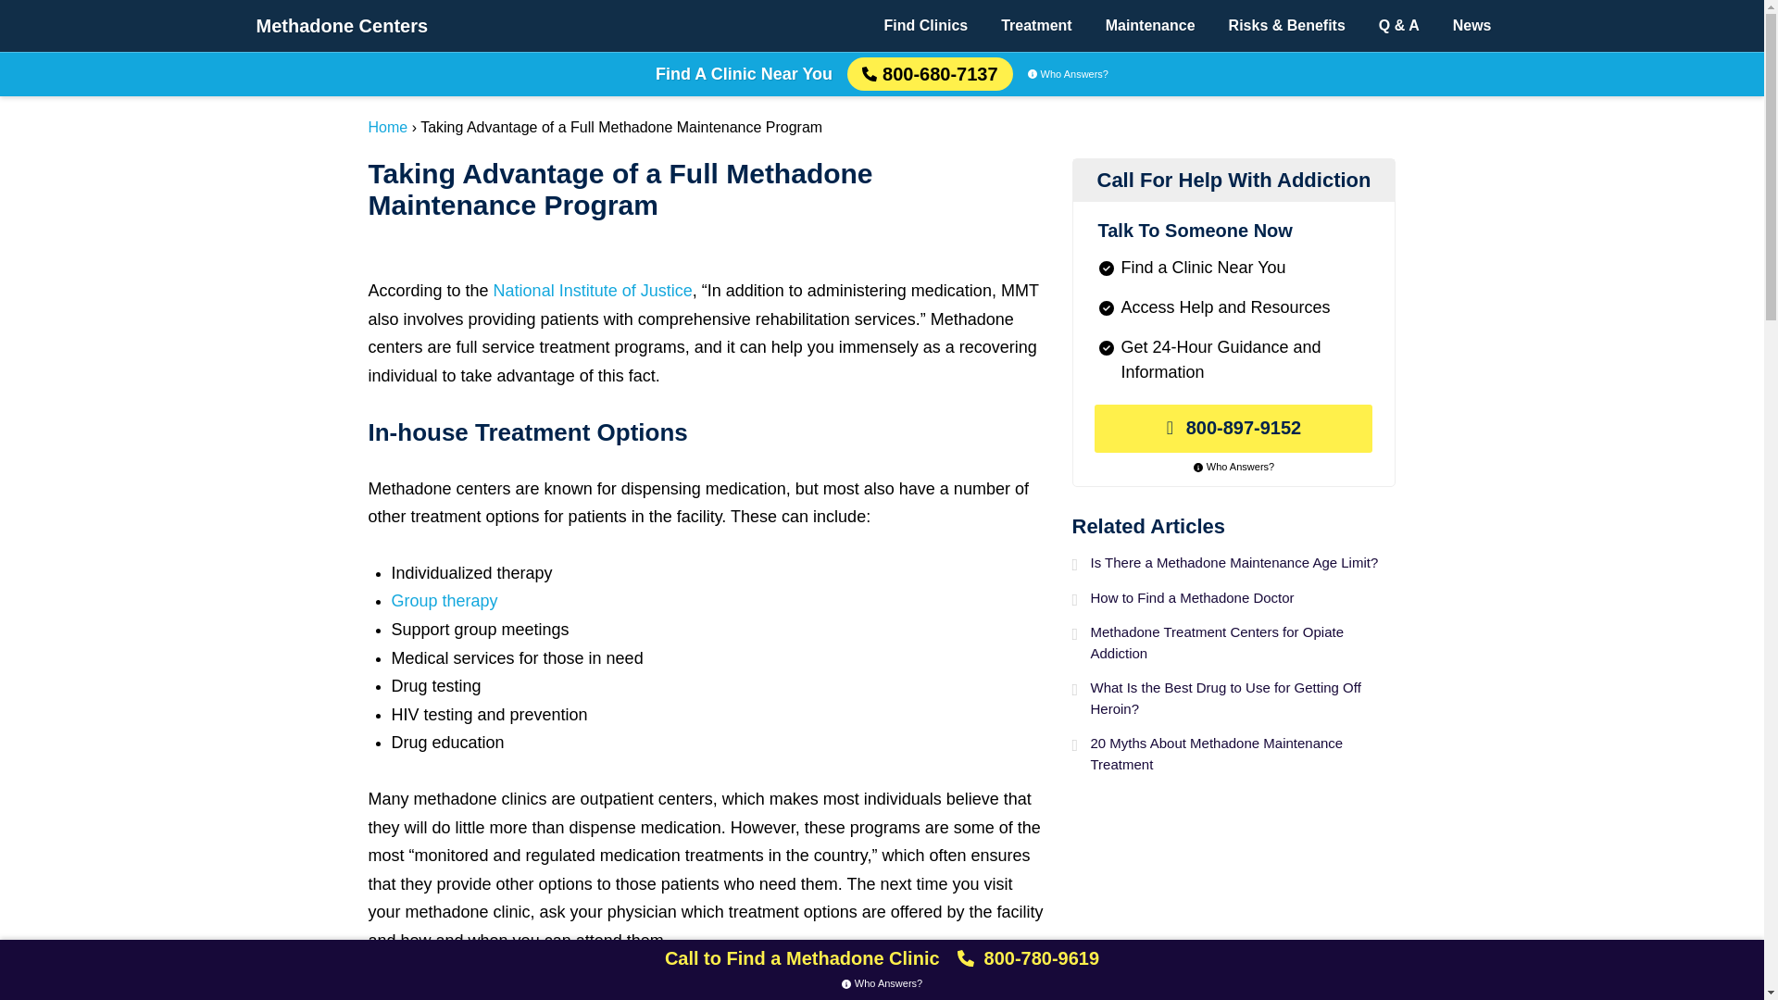 Image resolution: width=1778 pixels, height=1000 pixels. I want to click on Find A Clinic Near You, so click(744, 74).